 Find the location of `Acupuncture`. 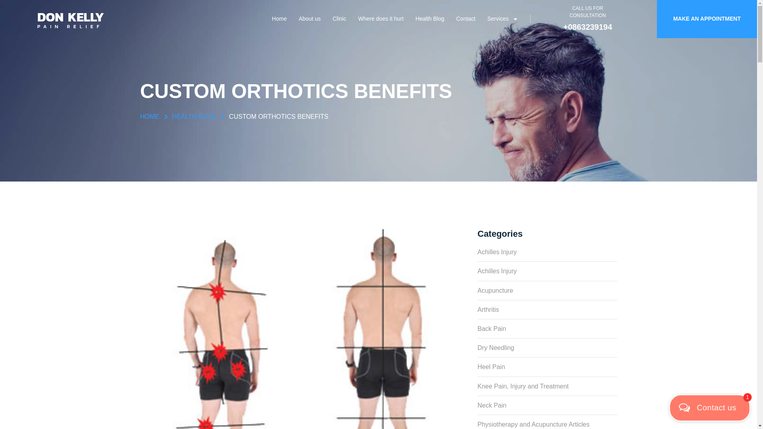

Acupuncture is located at coordinates (547, 288).